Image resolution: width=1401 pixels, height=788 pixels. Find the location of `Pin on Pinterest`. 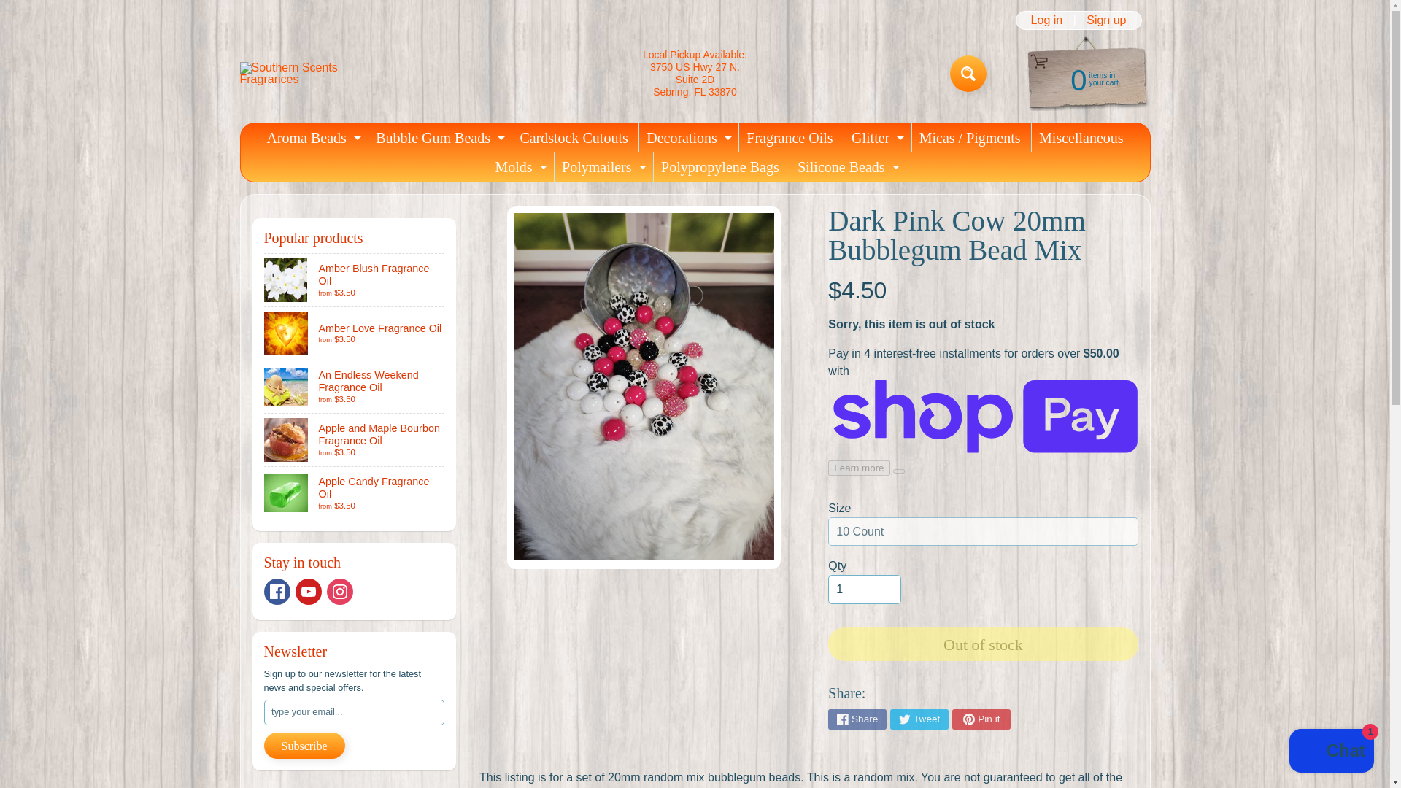

Pin on Pinterest is located at coordinates (438, 137).